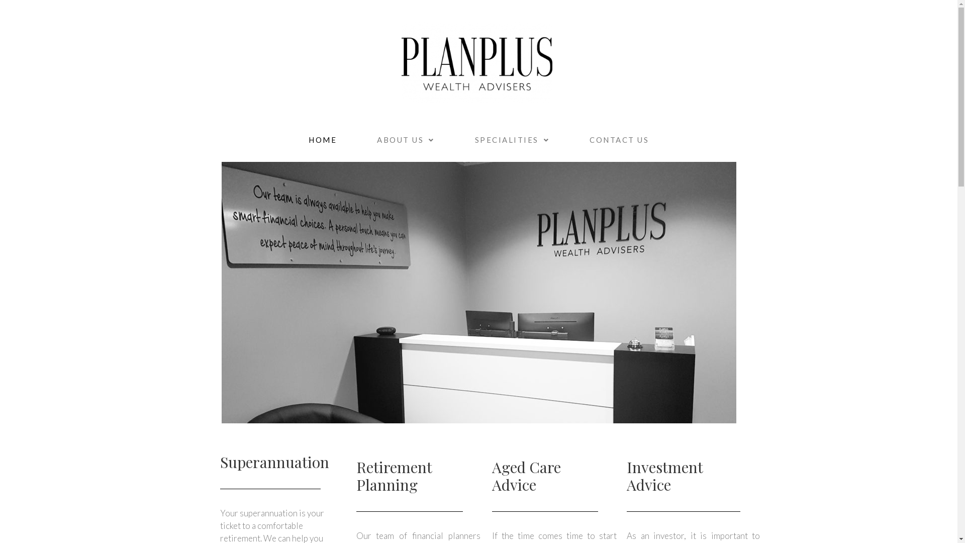 The height and width of the screenshot is (543, 965). I want to click on HOME, so click(323, 140).